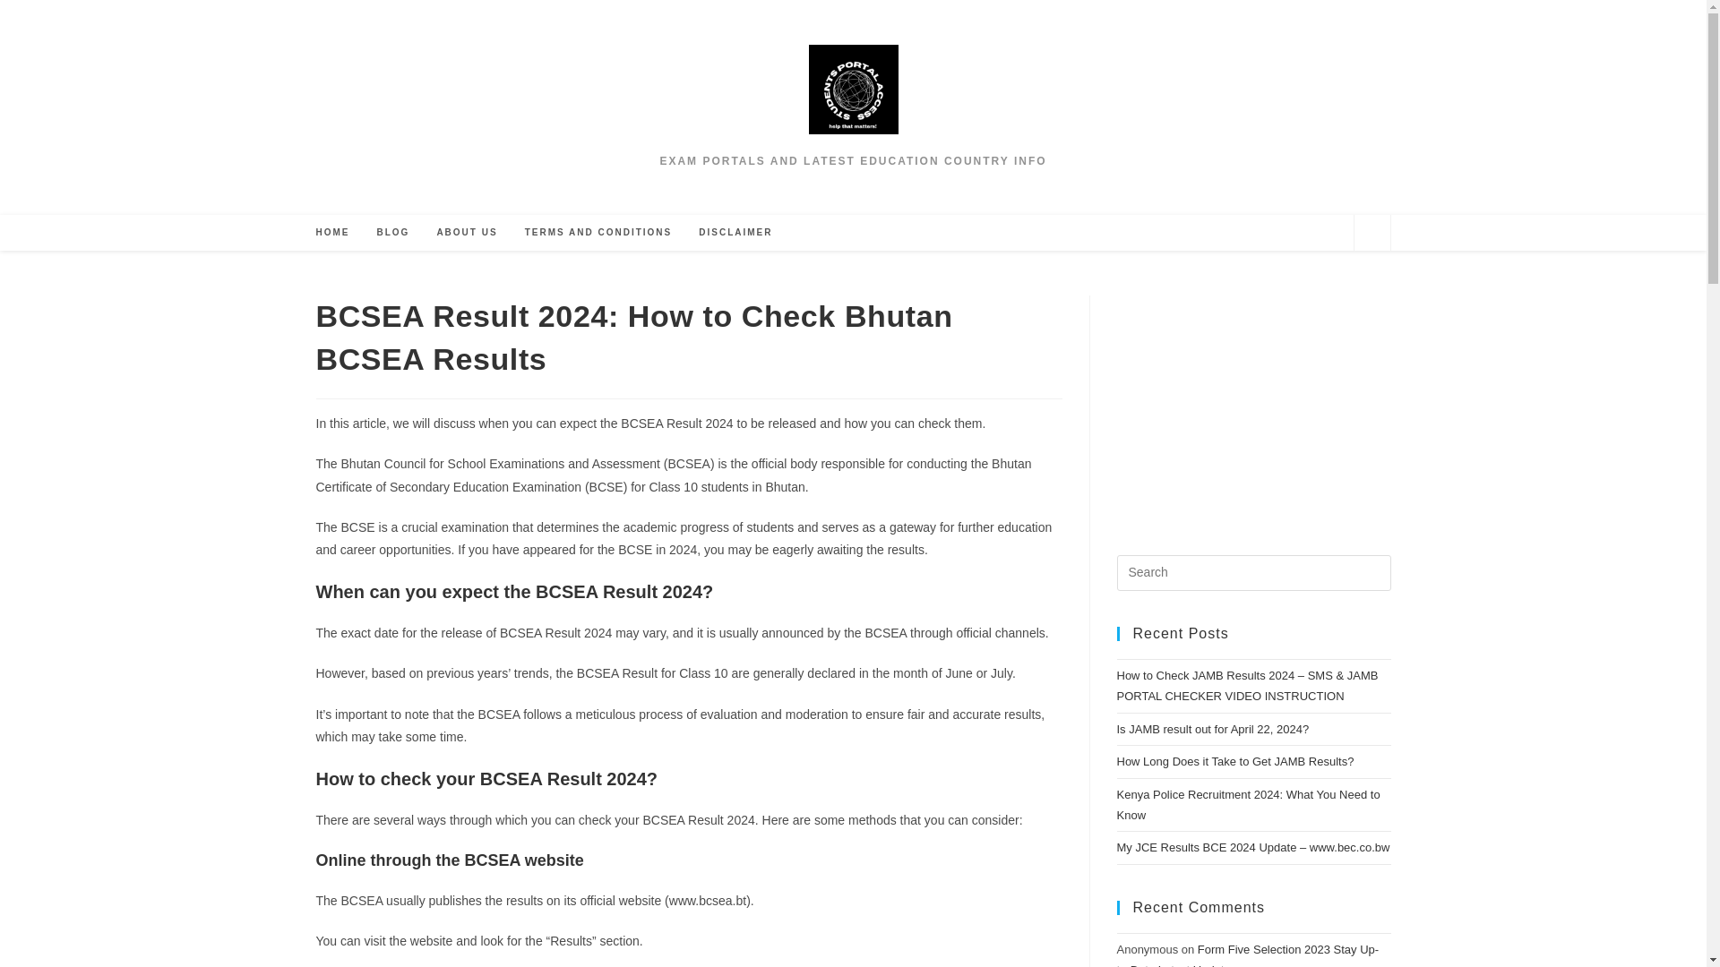 The width and height of the screenshot is (1720, 967). Describe the element at coordinates (467, 232) in the screenshot. I see `ABOUT US` at that location.